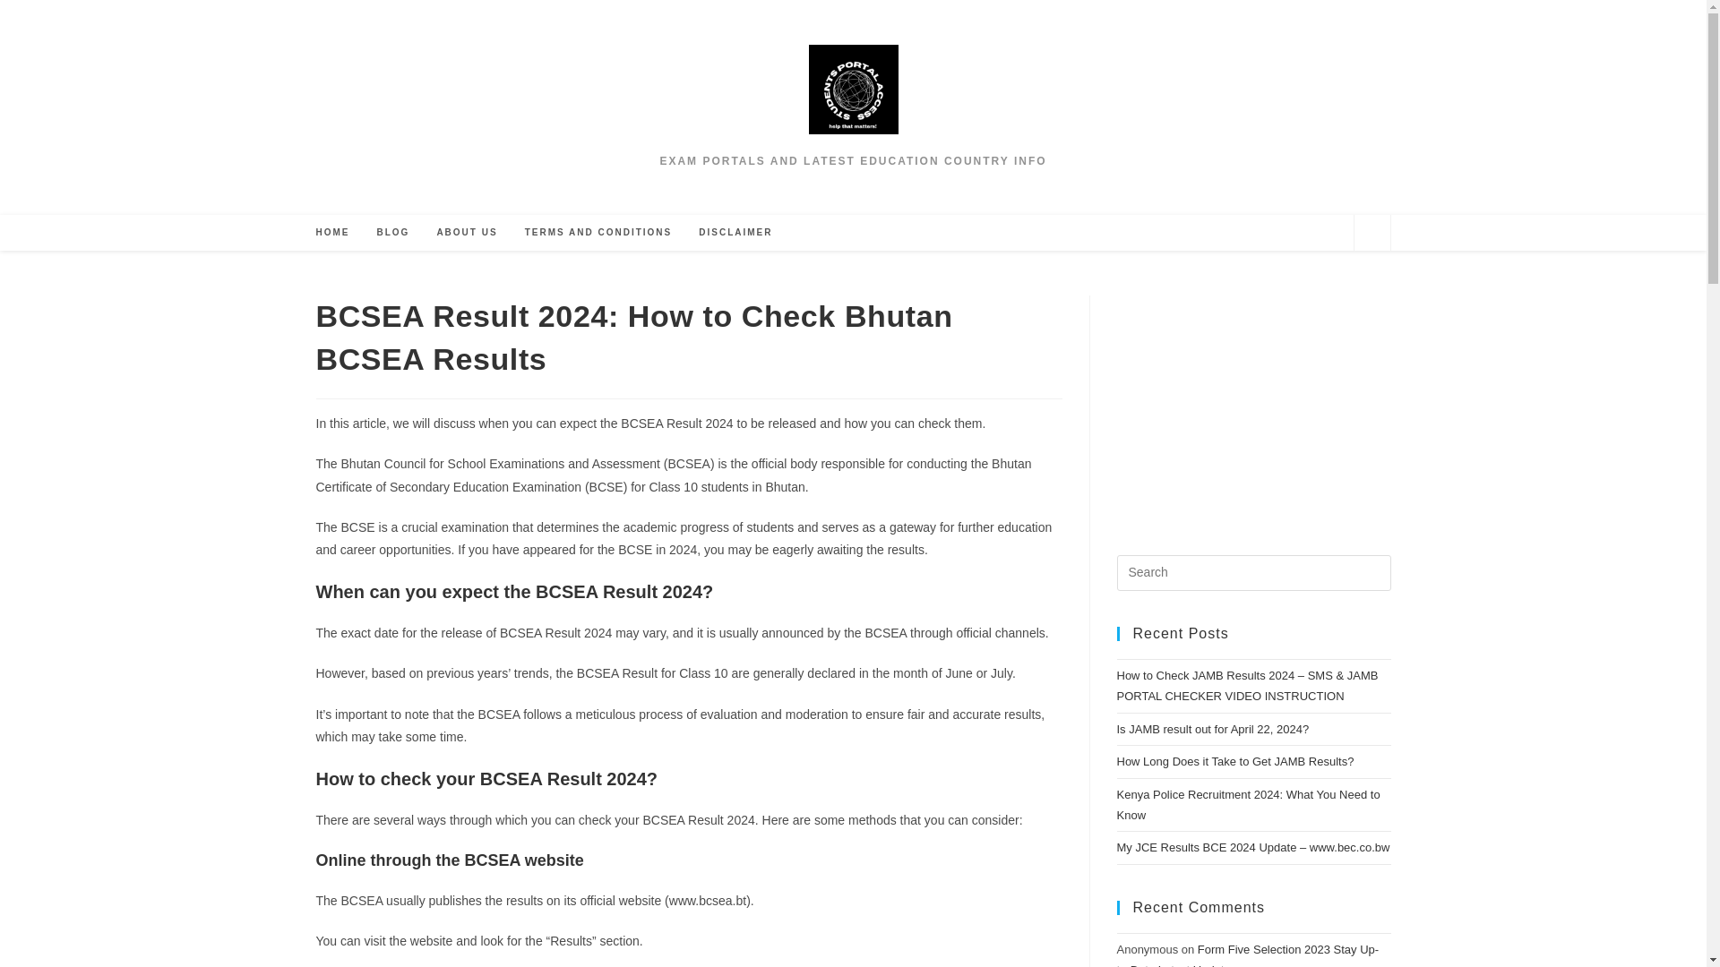 The width and height of the screenshot is (1720, 967). Describe the element at coordinates (467, 232) in the screenshot. I see `ABOUT US` at that location.